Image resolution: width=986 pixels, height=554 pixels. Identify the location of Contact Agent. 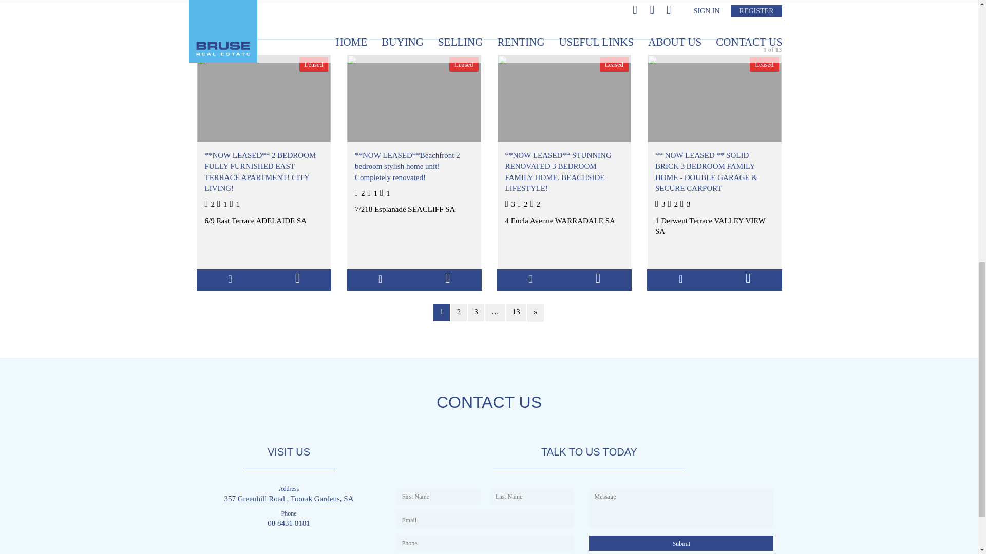
(598, 279).